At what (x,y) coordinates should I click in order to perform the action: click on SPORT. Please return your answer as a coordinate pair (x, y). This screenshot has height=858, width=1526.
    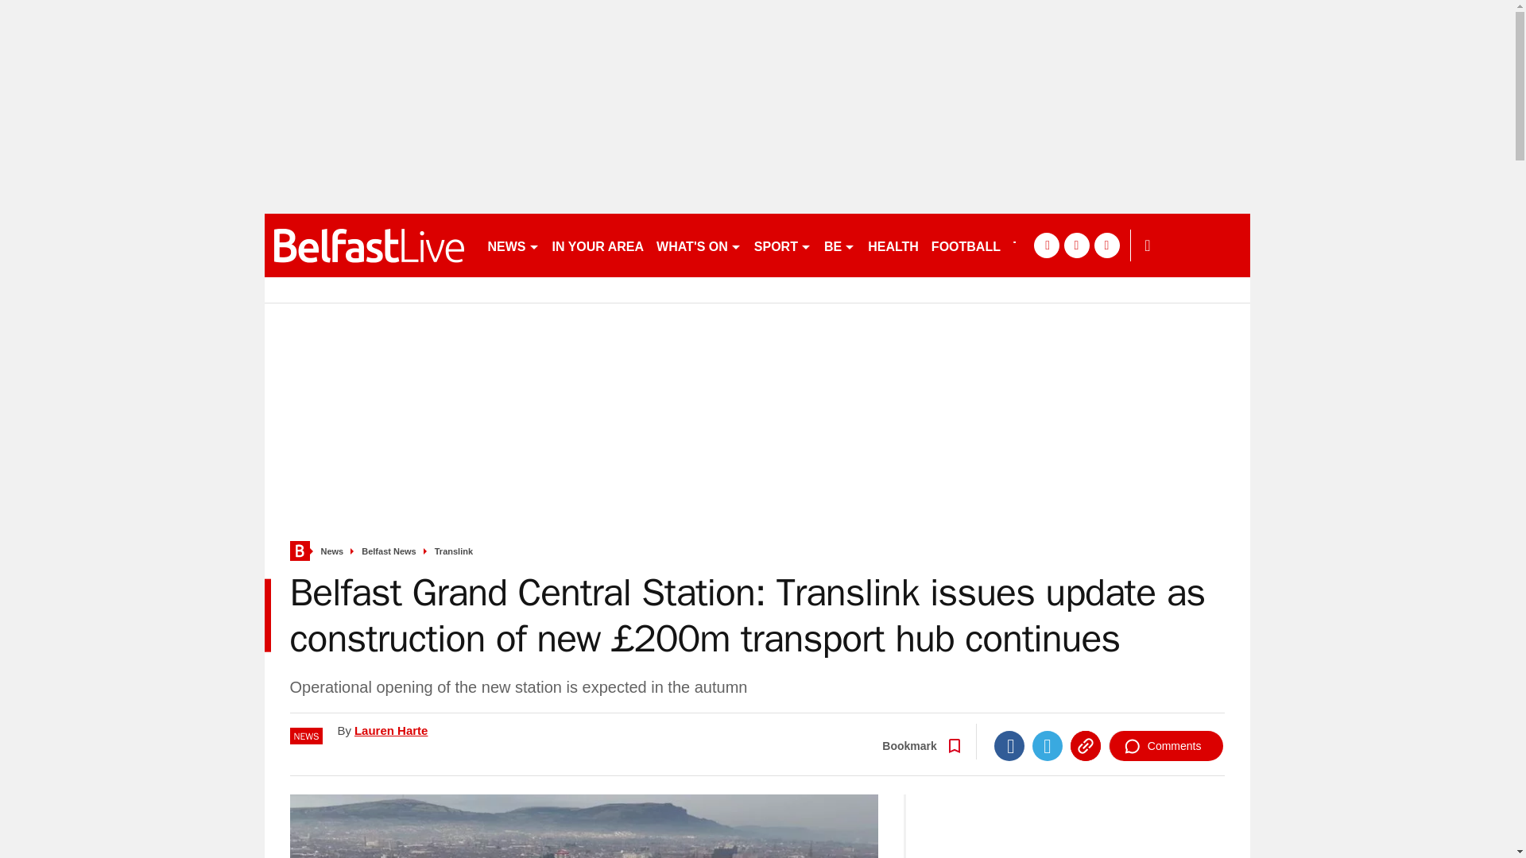
    Looking at the image, I should click on (782, 245).